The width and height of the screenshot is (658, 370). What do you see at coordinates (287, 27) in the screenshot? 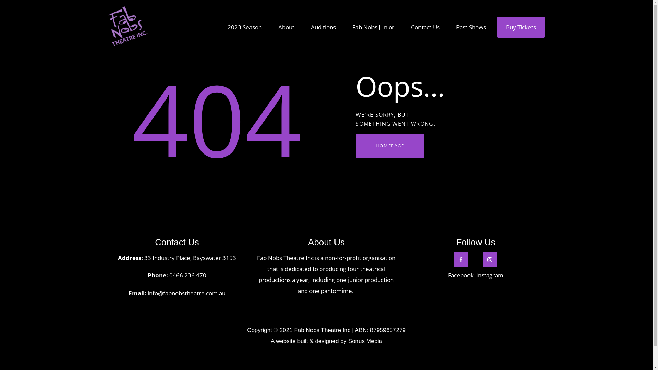
I see `About` at bounding box center [287, 27].